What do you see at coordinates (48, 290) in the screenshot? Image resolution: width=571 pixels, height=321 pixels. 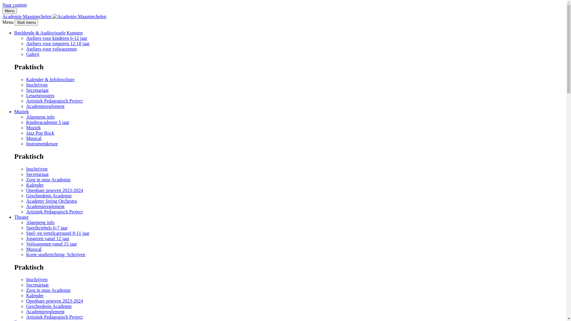 I see `Zorg in onze Academie` at bounding box center [48, 290].